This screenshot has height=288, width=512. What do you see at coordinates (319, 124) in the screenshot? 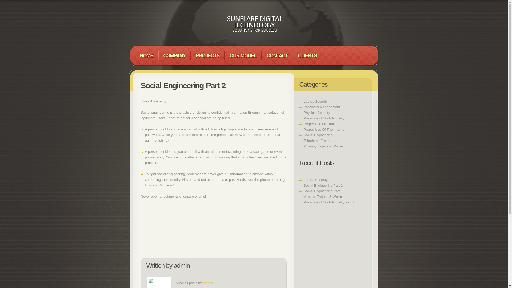
I see `Proper Use Of Email` at bounding box center [319, 124].